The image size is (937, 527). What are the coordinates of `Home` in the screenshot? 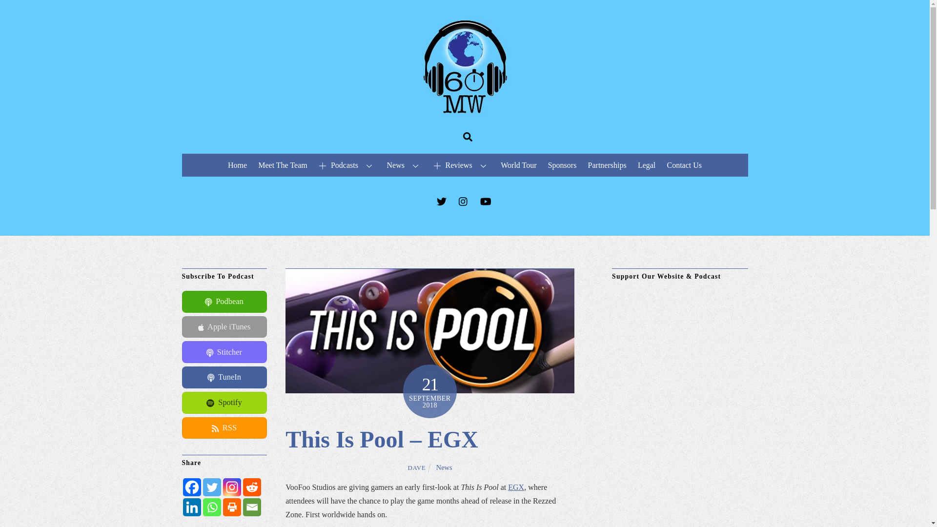 It's located at (237, 165).